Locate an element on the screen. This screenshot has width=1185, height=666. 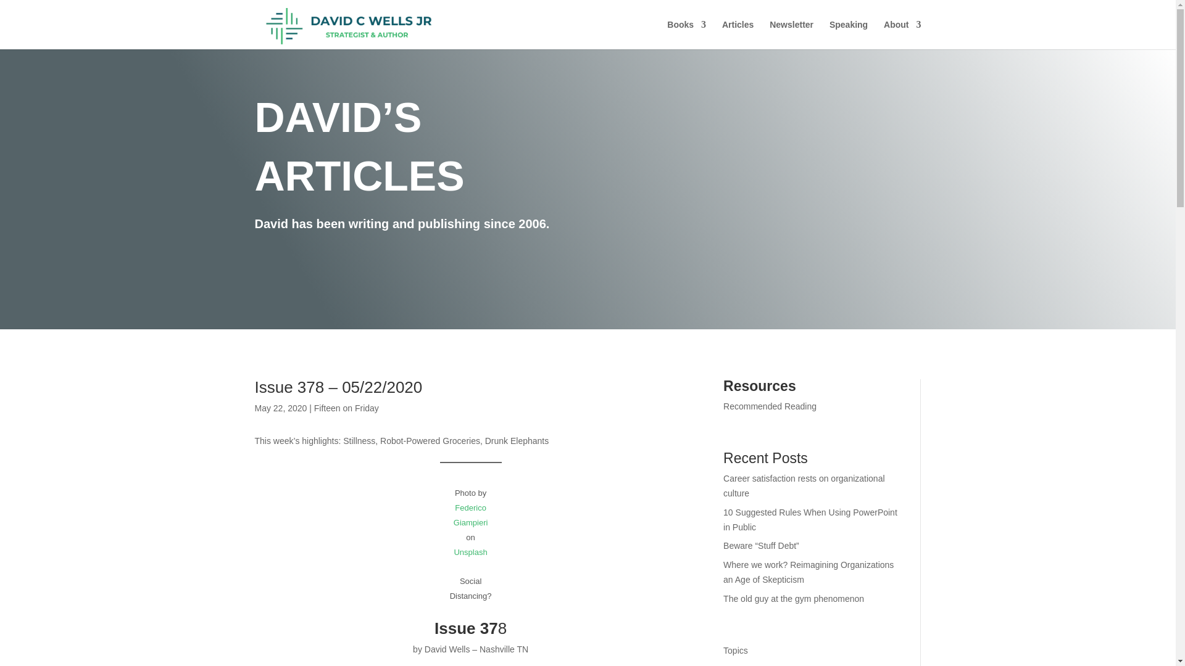
The old guy at the gym phenomenon is located at coordinates (793, 598).